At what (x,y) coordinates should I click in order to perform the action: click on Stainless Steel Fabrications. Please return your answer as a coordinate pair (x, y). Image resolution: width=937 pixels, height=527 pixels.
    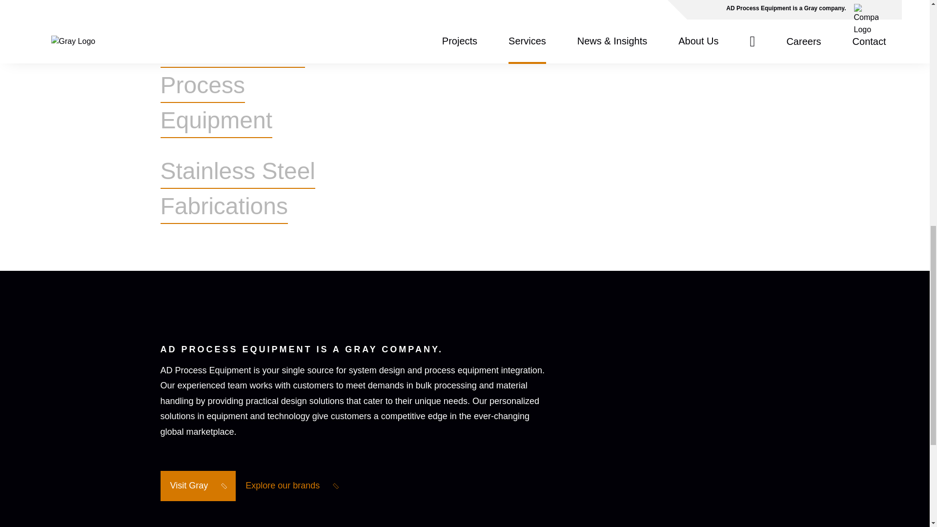
    Looking at the image, I should click on (251, 189).